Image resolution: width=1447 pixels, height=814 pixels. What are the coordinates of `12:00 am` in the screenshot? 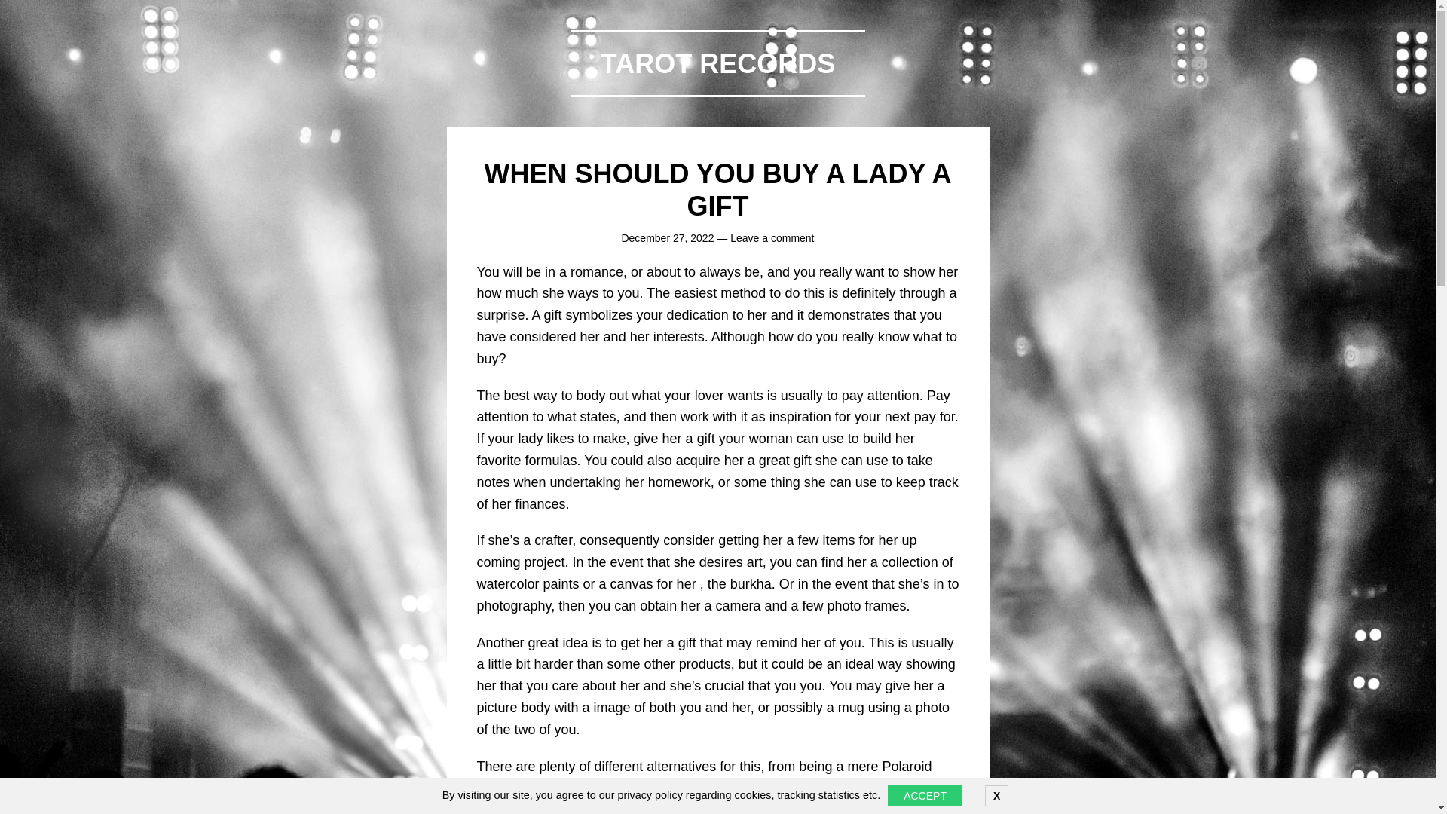 It's located at (666, 238).